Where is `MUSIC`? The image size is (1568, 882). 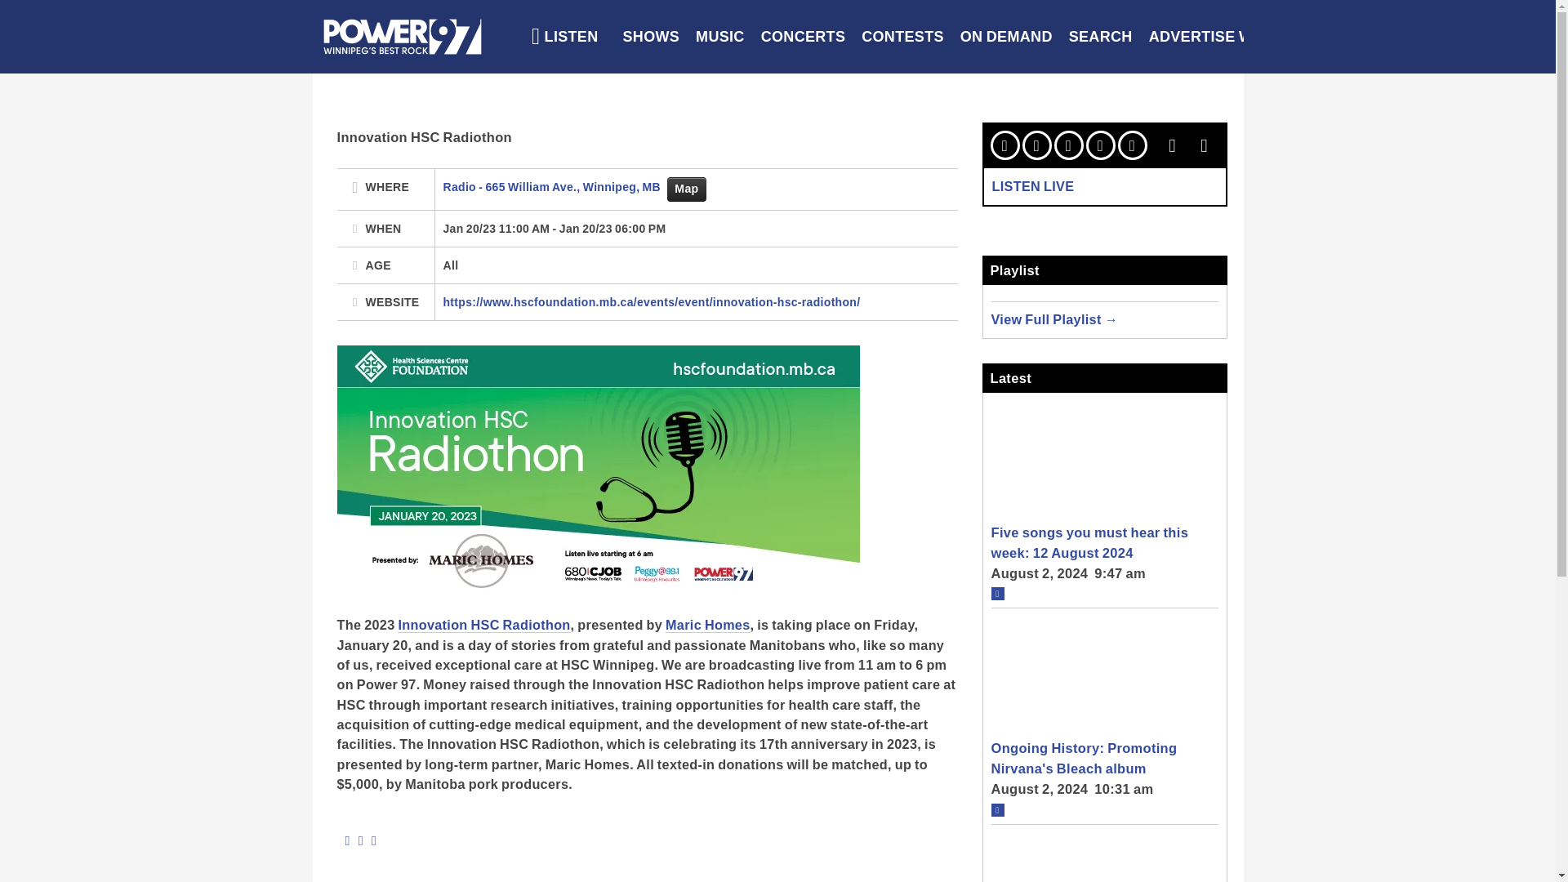
MUSIC is located at coordinates (720, 36).